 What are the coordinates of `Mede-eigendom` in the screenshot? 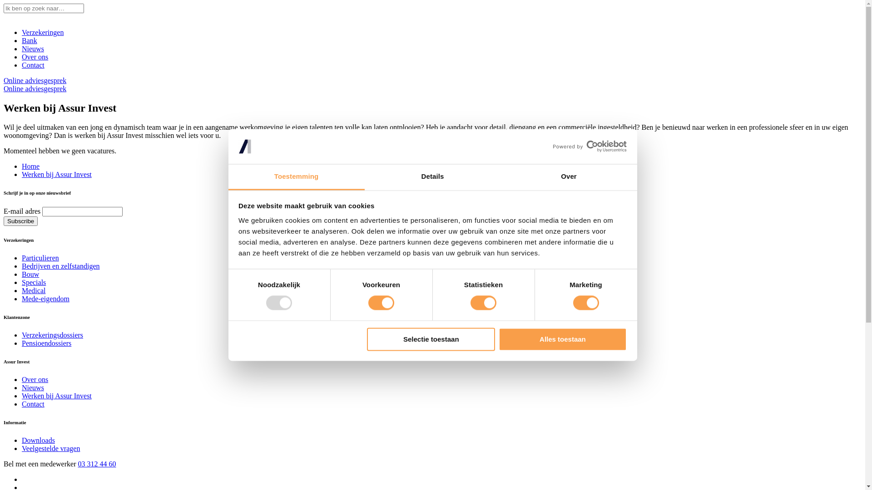 It's located at (45, 299).